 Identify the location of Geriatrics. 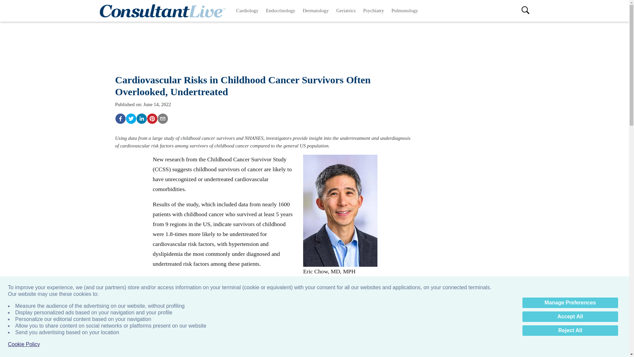
(346, 11).